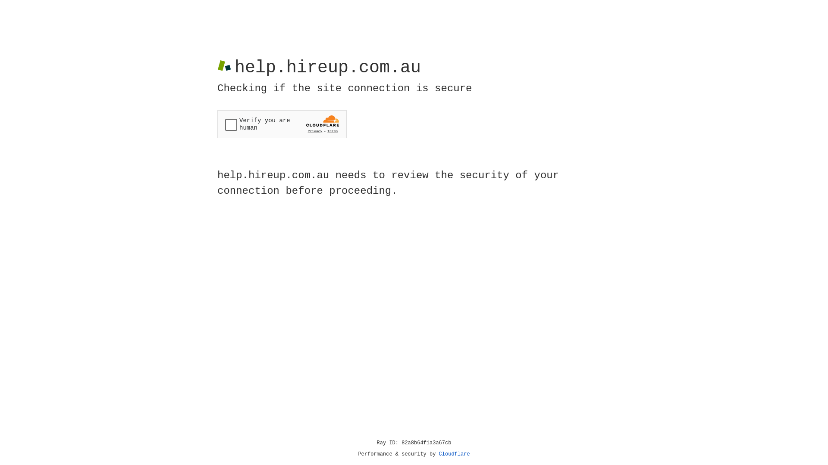 This screenshot has width=828, height=465. What do you see at coordinates (282, 124) in the screenshot?
I see `Widget containing a Cloudflare security challenge` at bounding box center [282, 124].